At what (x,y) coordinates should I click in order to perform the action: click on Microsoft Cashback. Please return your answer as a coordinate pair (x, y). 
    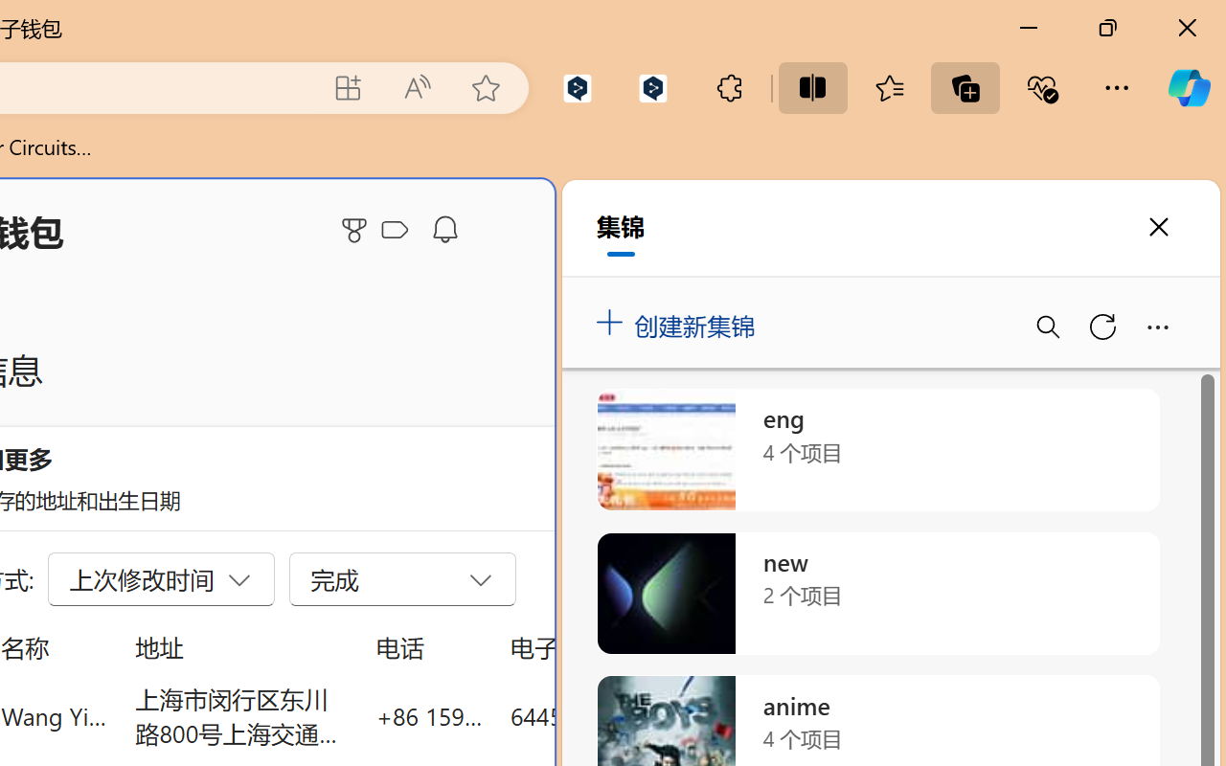
    Looking at the image, I should click on (398, 231).